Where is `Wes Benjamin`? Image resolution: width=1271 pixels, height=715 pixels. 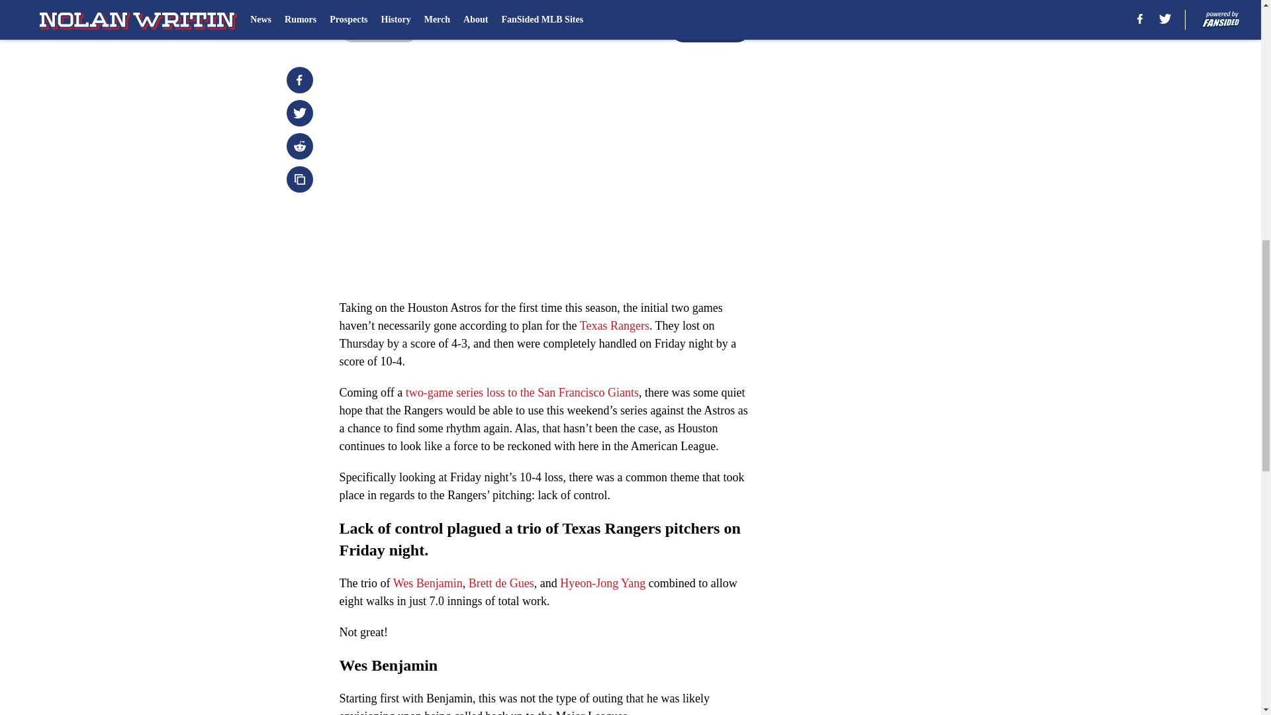
Wes Benjamin is located at coordinates (428, 583).